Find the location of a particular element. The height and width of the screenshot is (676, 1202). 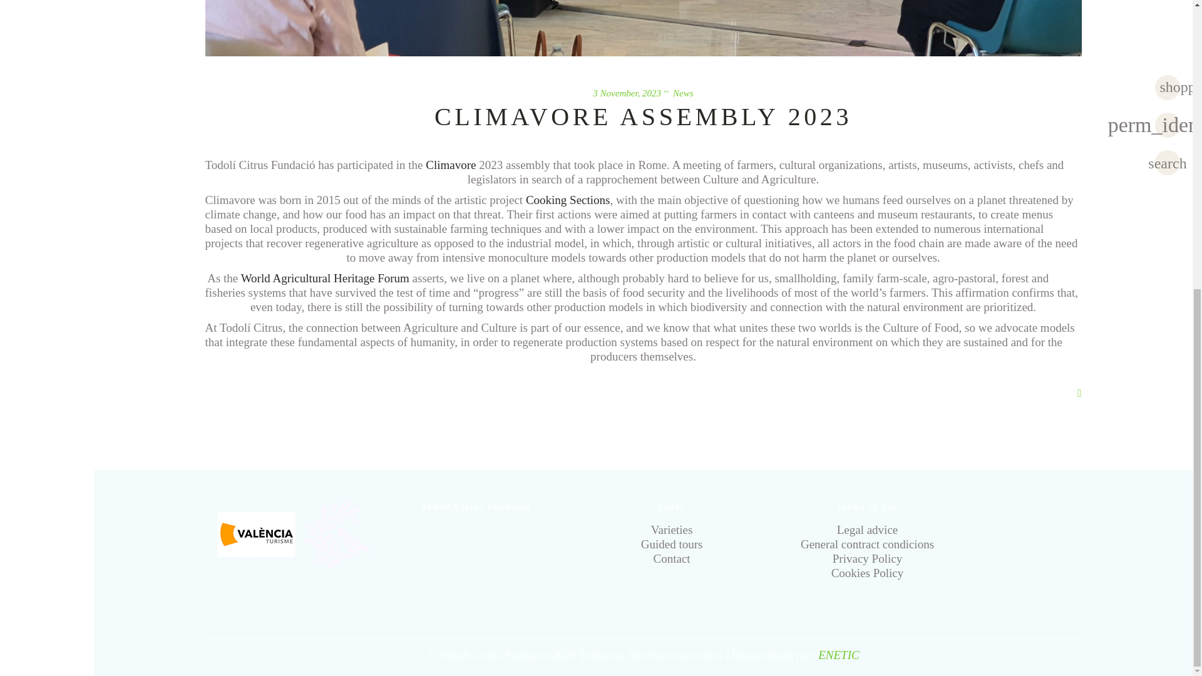

Contact is located at coordinates (672, 558).